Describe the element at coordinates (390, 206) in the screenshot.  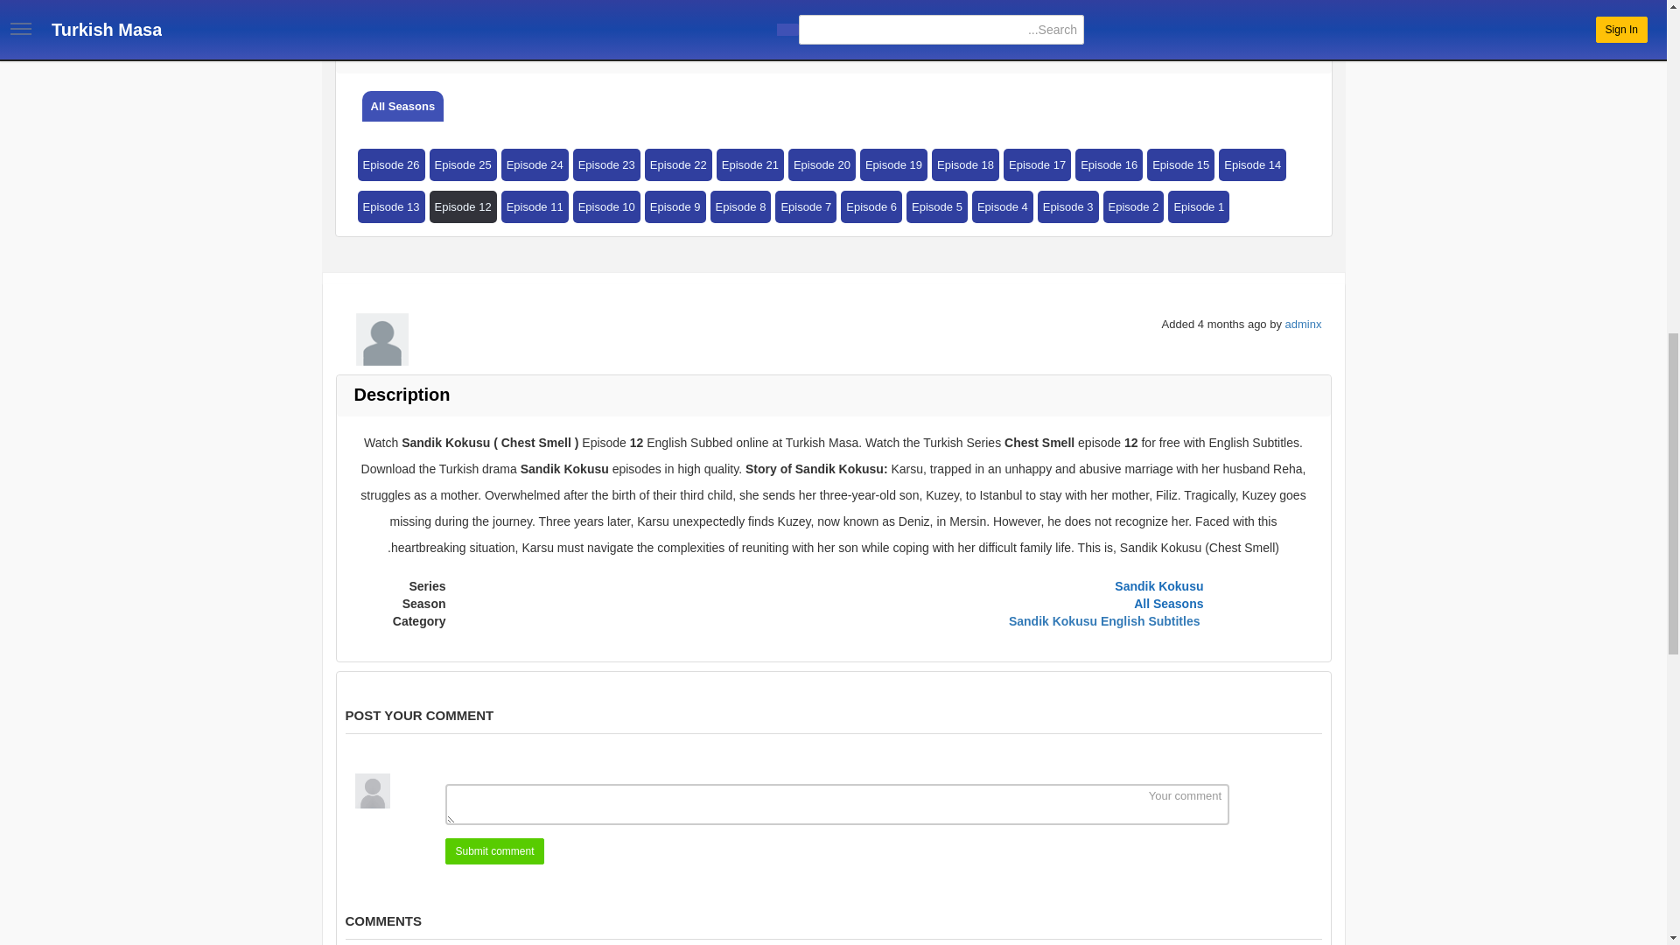
I see `Sandik Kokusu Episode 13 English Subtitles HD` at that location.